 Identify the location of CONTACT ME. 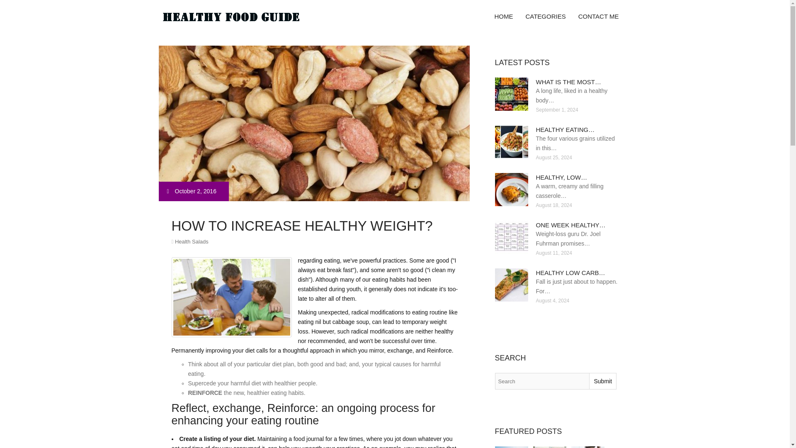
(599, 17).